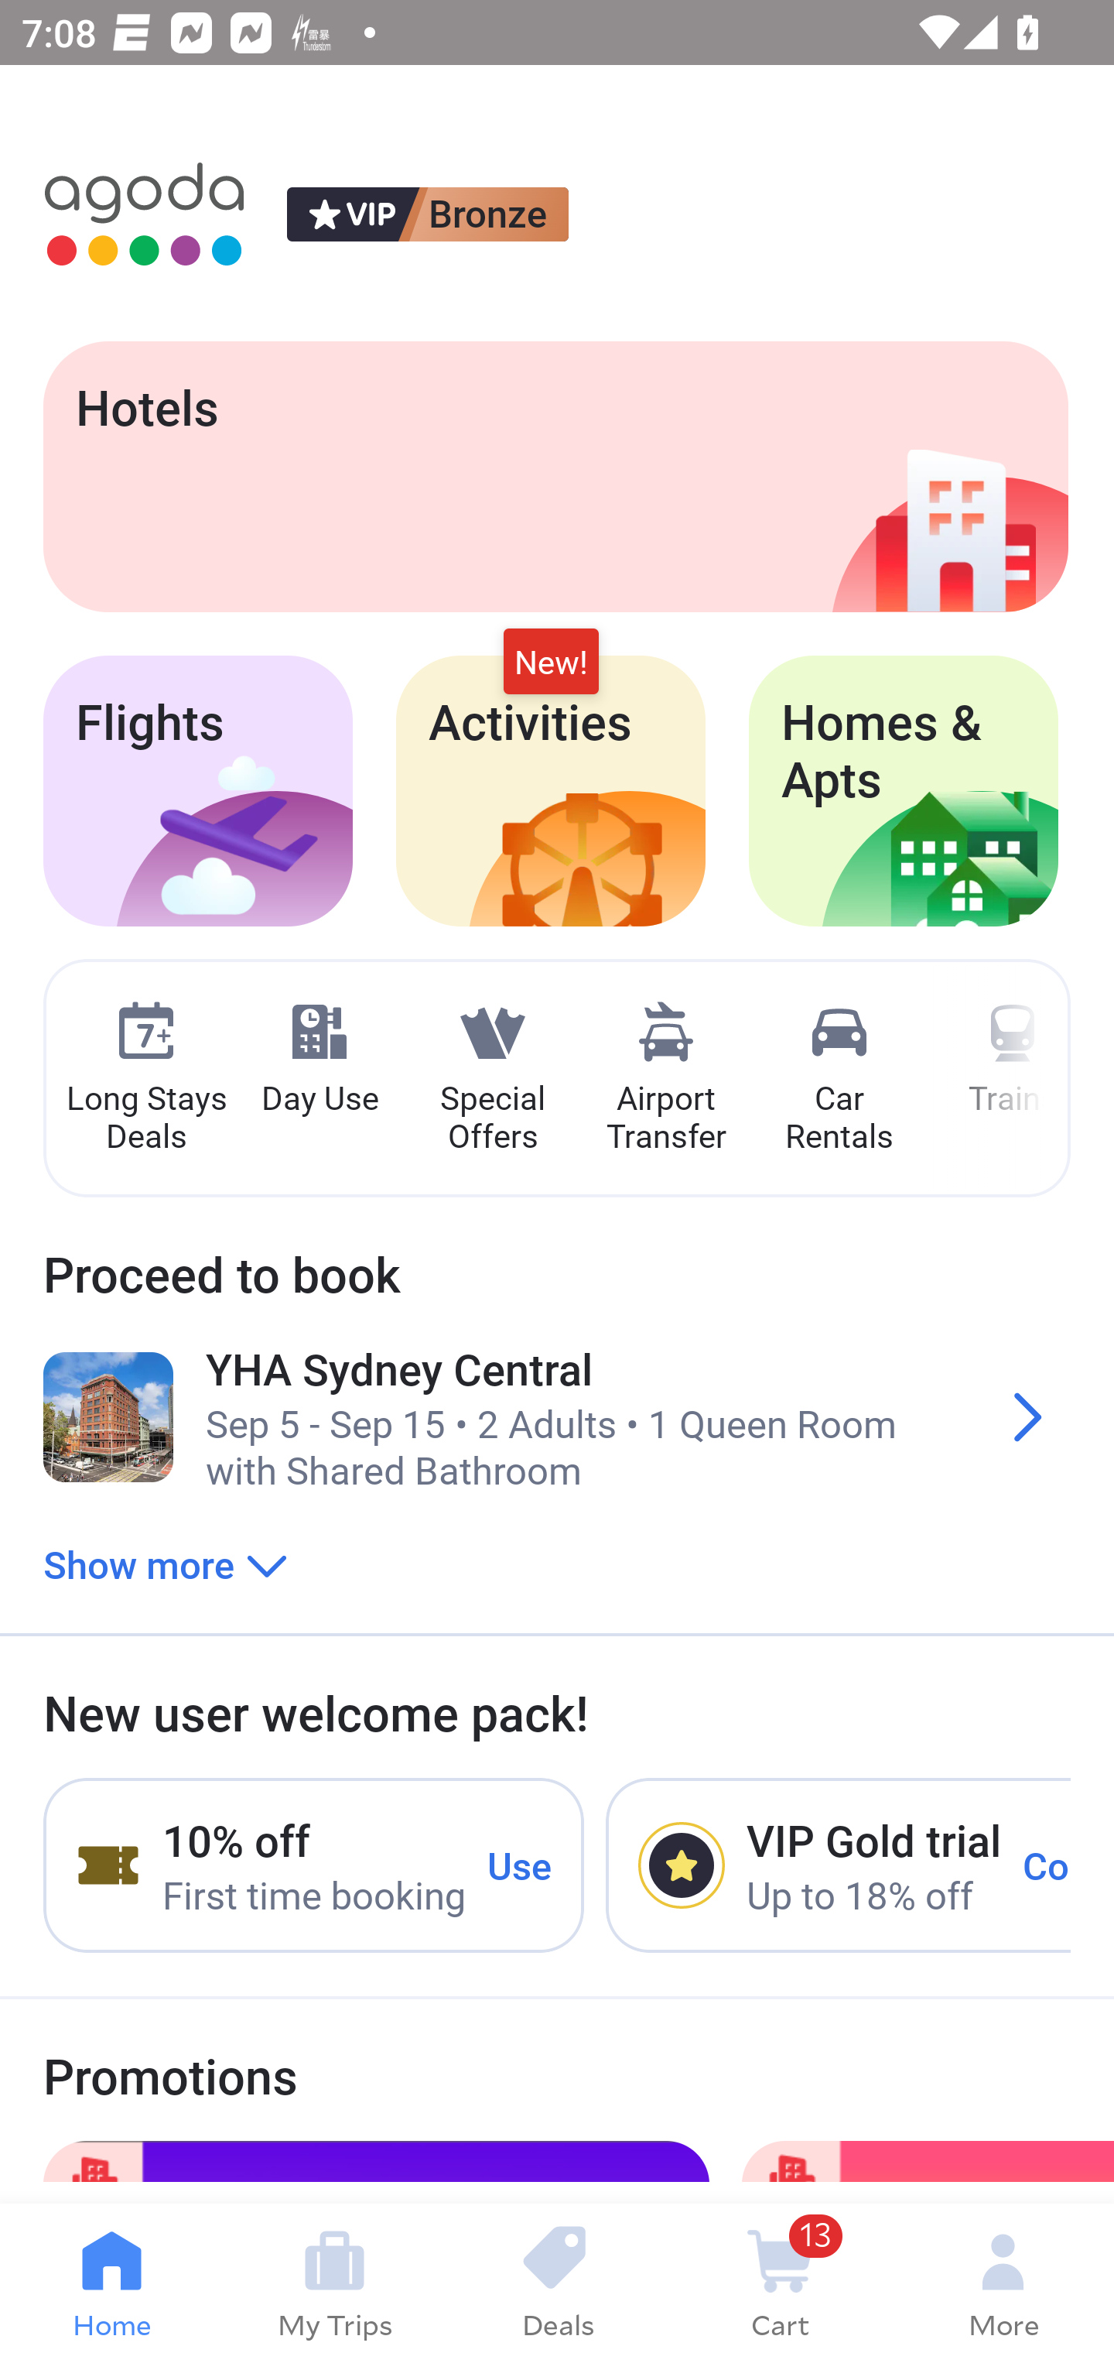 The height and width of the screenshot is (2353, 1114). What do you see at coordinates (666, 1079) in the screenshot?
I see `Airport Transfer` at bounding box center [666, 1079].